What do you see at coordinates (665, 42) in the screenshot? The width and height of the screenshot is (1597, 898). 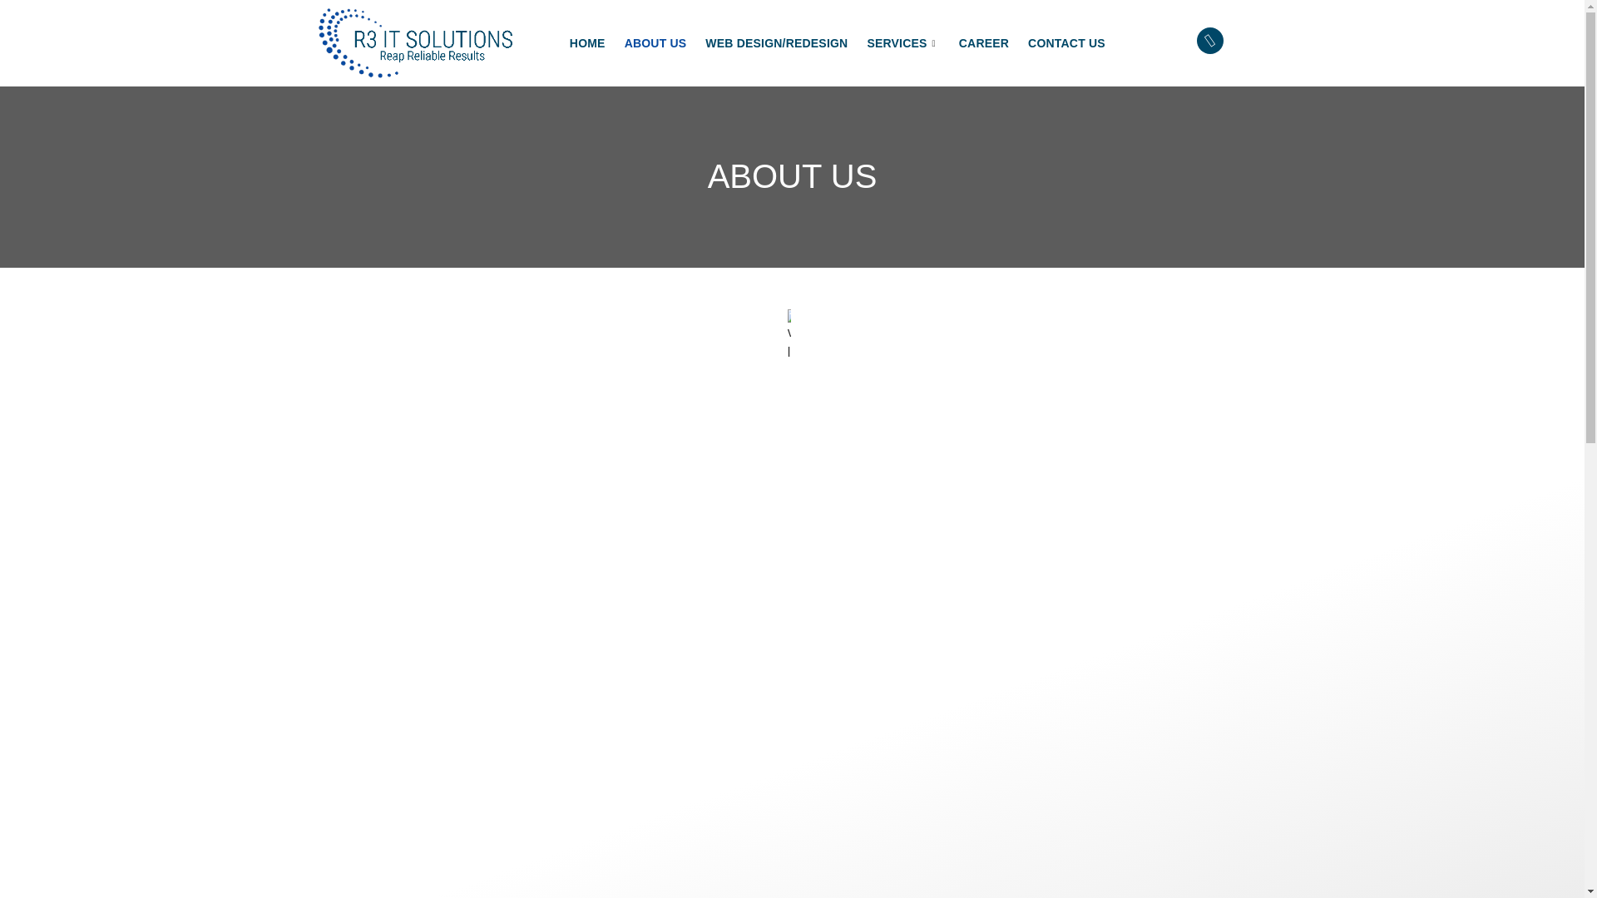 I see `ABOUT US` at bounding box center [665, 42].